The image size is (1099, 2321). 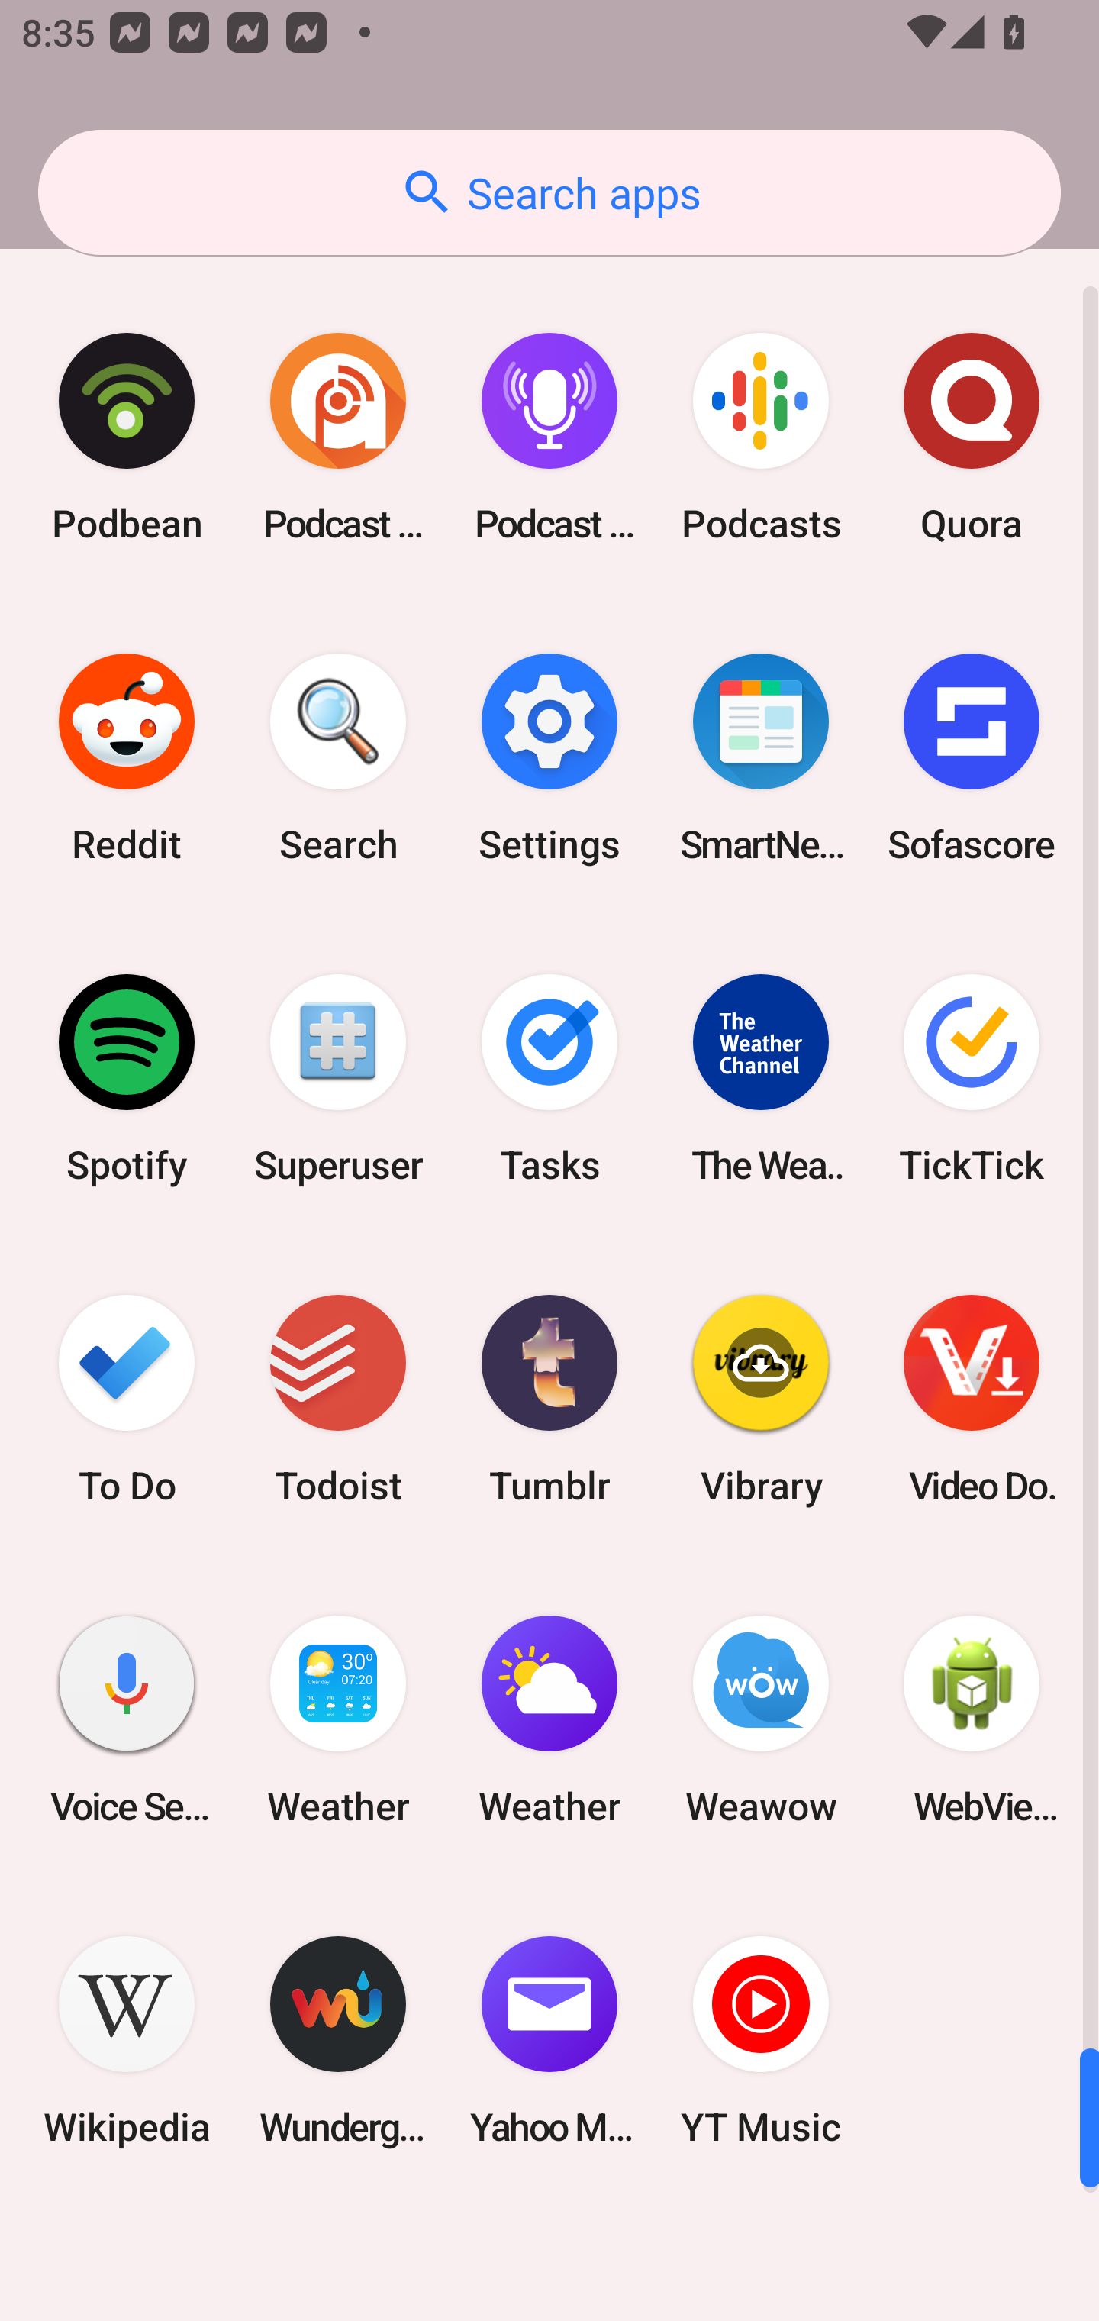 I want to click on Weather, so click(x=549, y=1719).